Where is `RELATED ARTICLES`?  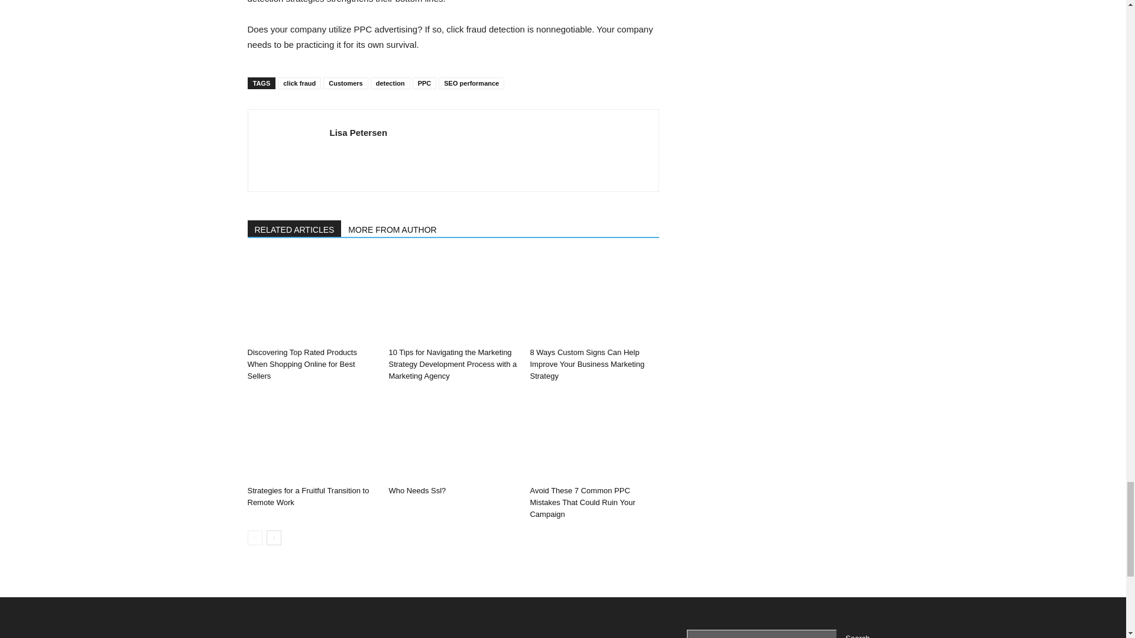 RELATED ARTICLES is located at coordinates (294, 228).